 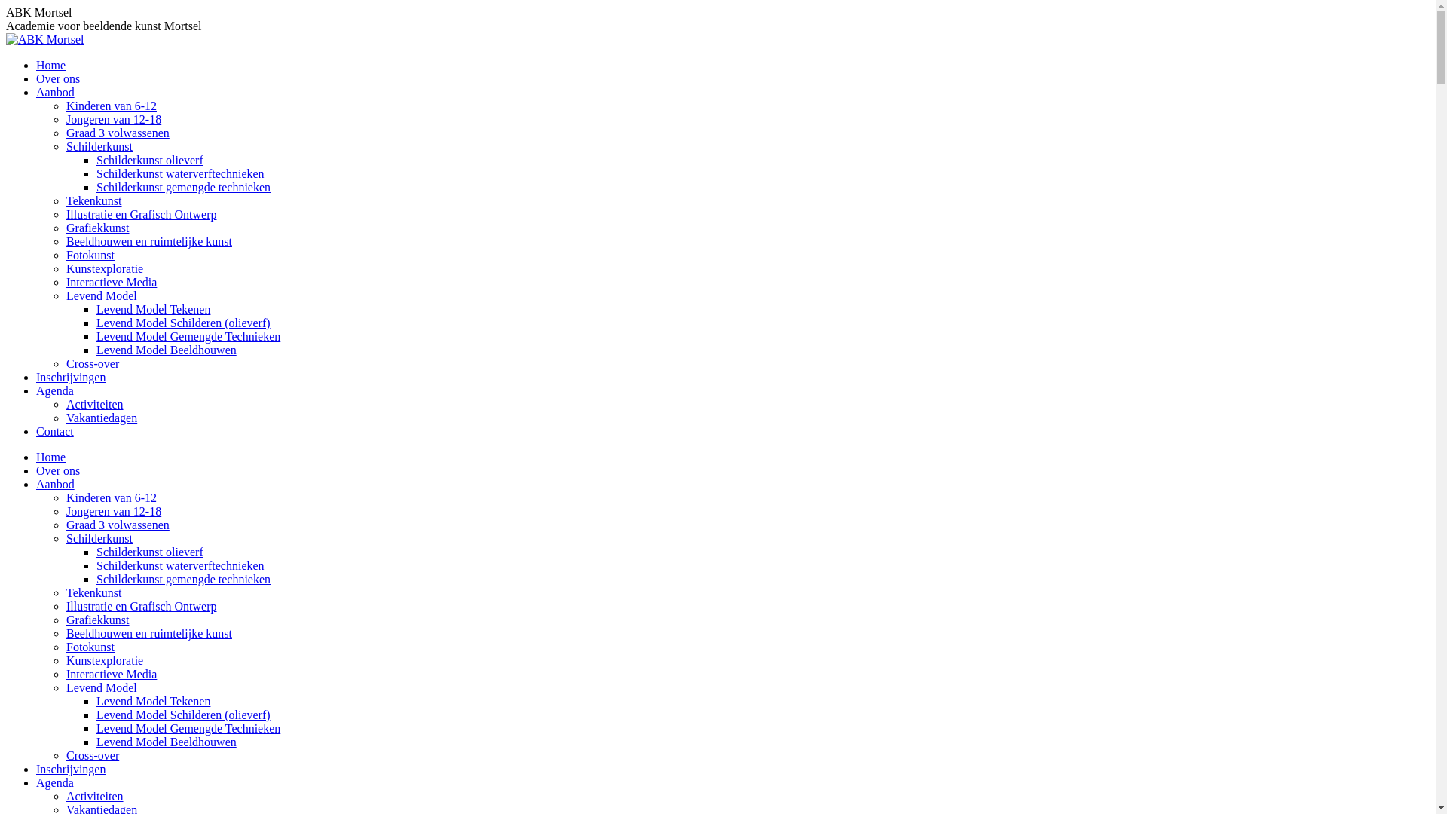 What do you see at coordinates (184, 715) in the screenshot?
I see `Levend Model Schilderen (olieverf)` at bounding box center [184, 715].